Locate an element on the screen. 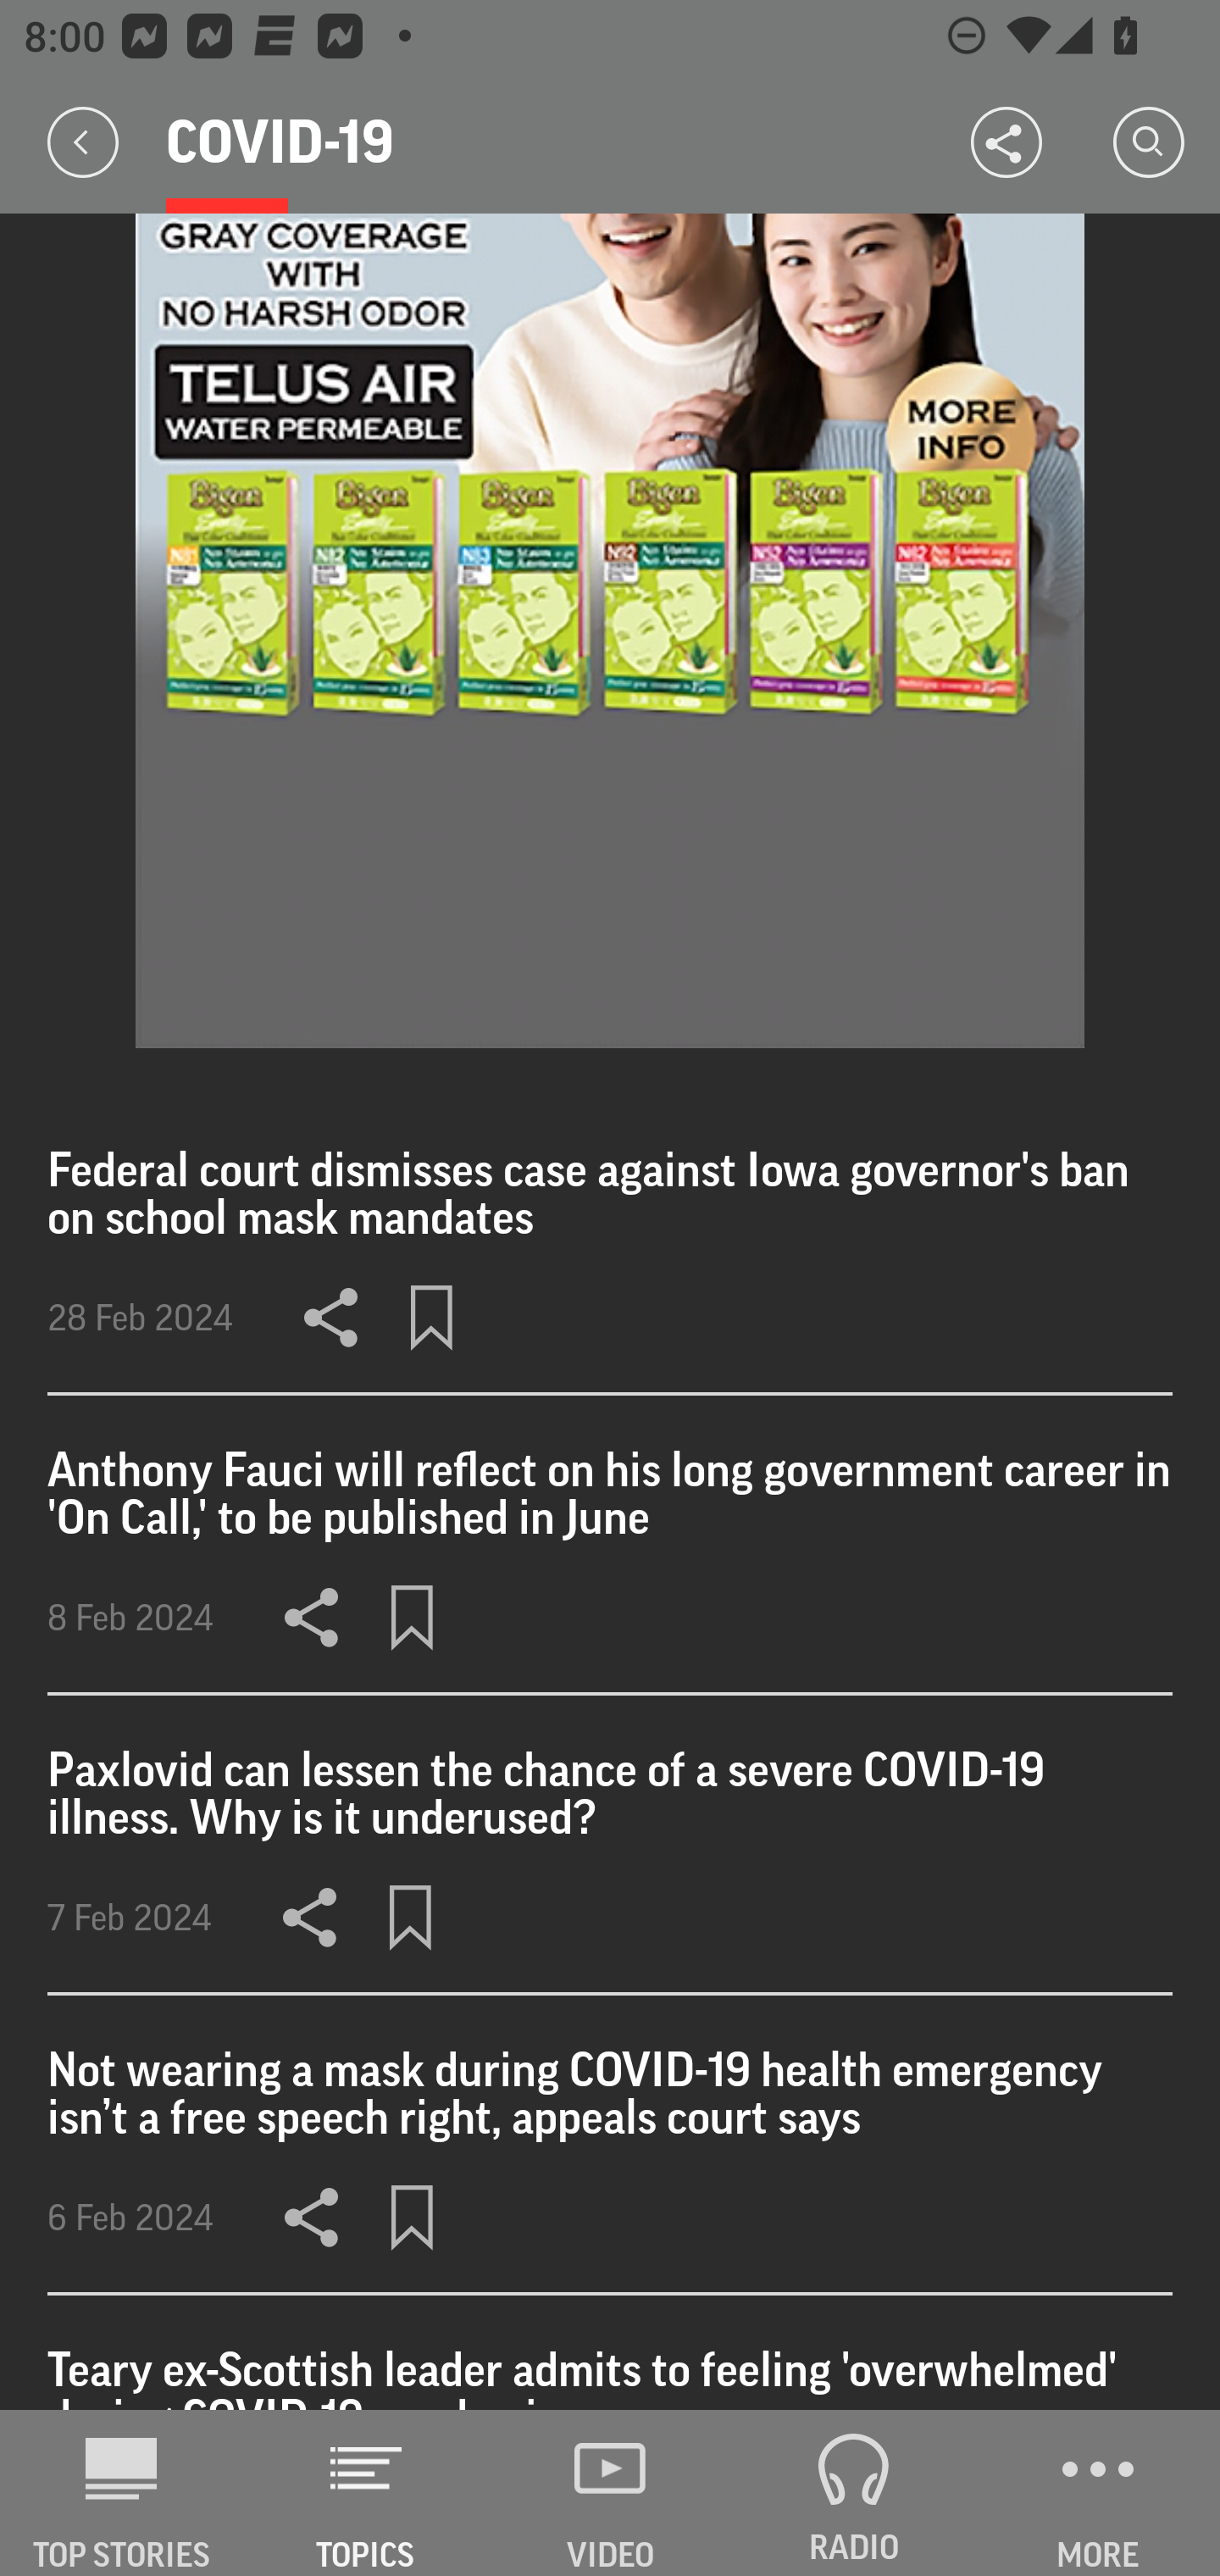 Image resolution: width=1220 pixels, height=2576 pixels. 8 is located at coordinates (610, 630).